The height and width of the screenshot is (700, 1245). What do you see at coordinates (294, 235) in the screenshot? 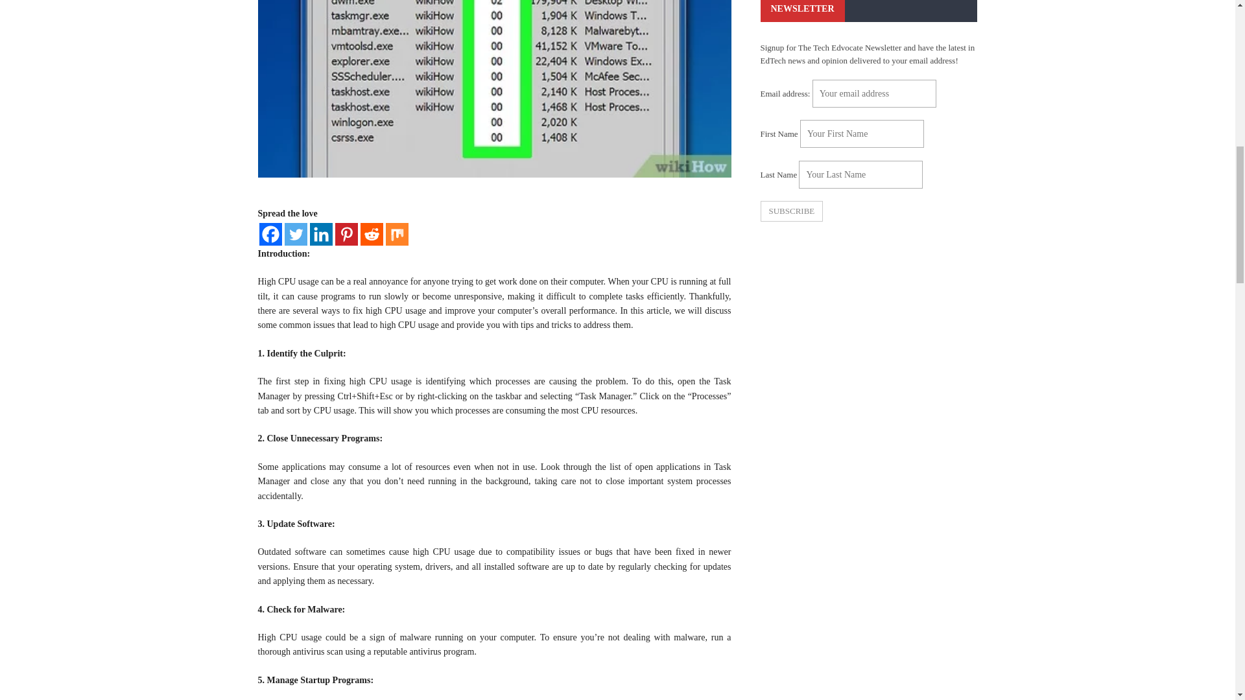
I see `Twitter` at bounding box center [294, 235].